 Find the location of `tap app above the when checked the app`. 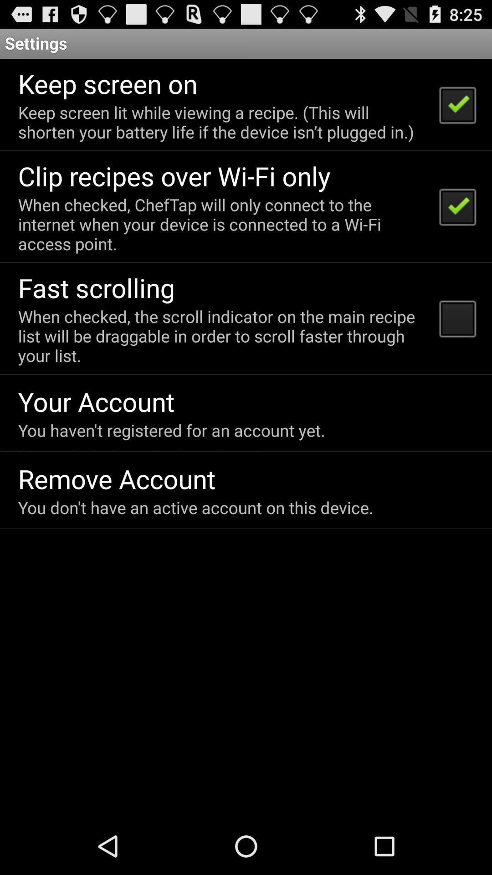

tap app above the when checked the app is located at coordinates (97, 287).